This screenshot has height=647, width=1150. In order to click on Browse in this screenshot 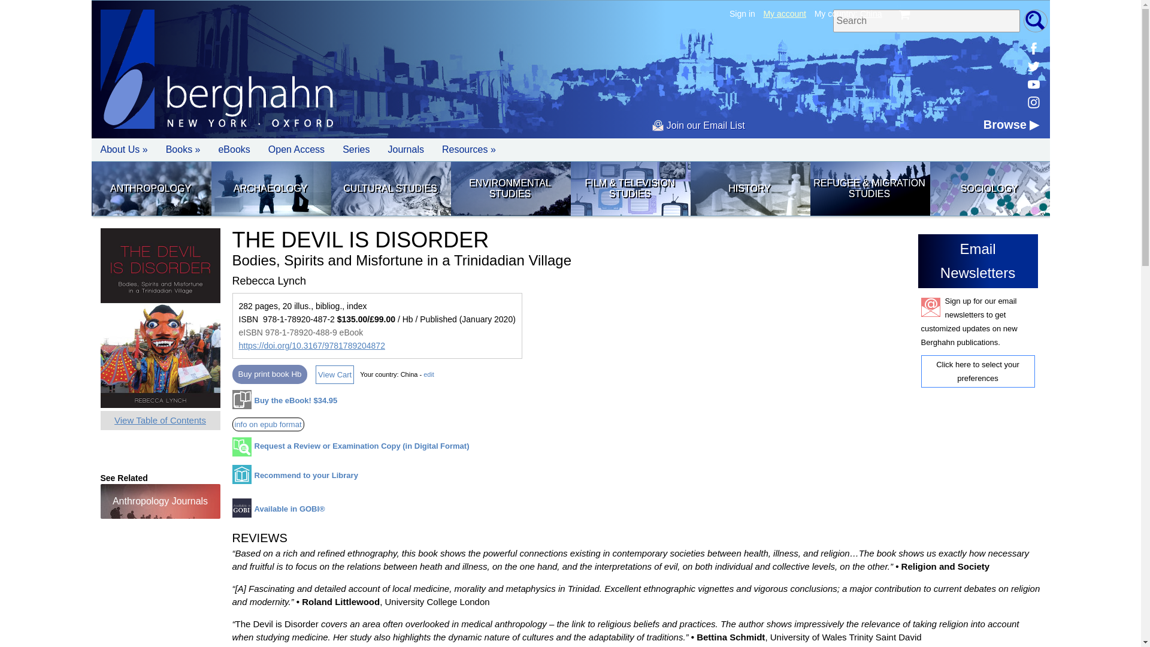, I will do `click(1011, 125)`.